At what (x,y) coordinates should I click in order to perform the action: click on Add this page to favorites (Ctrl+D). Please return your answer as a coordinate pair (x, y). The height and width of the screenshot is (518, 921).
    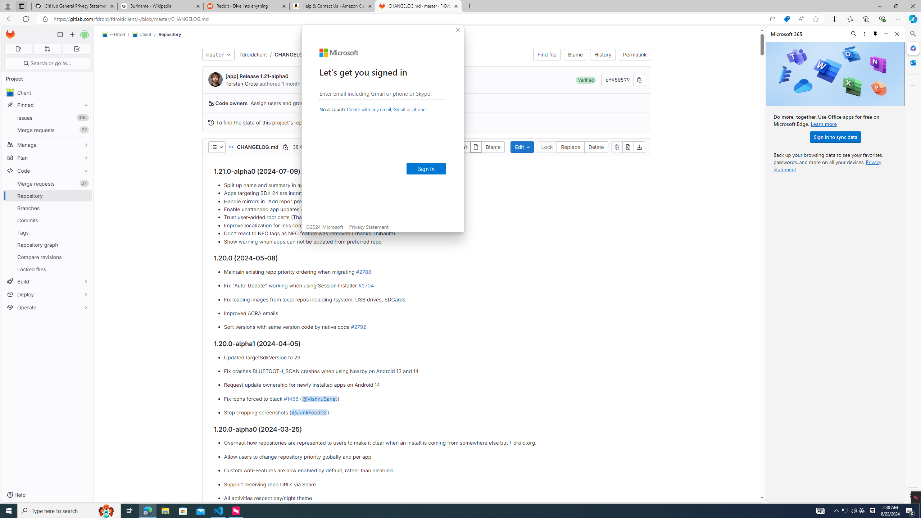
    Looking at the image, I should click on (815, 19).